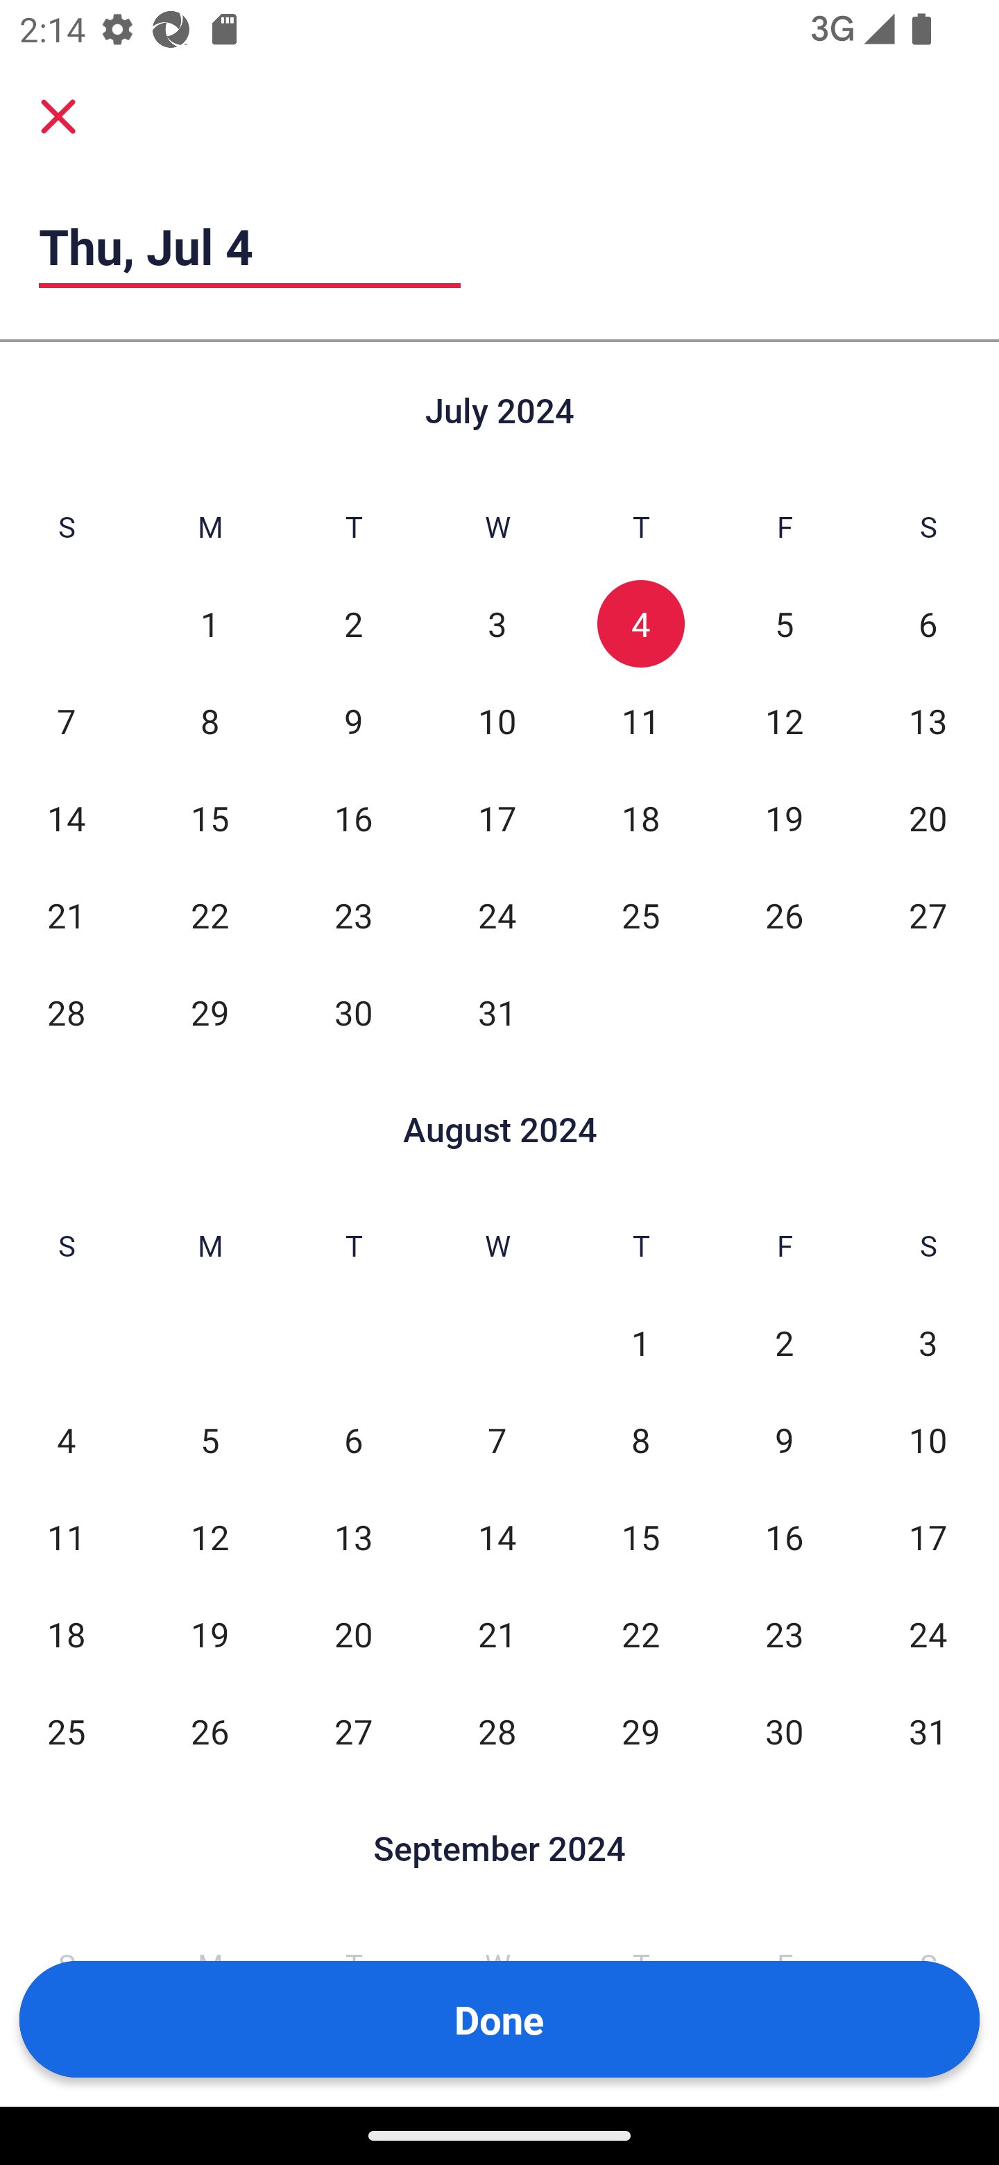  I want to click on 23 Tue, Jul 23, Not Selected, so click(354, 915).